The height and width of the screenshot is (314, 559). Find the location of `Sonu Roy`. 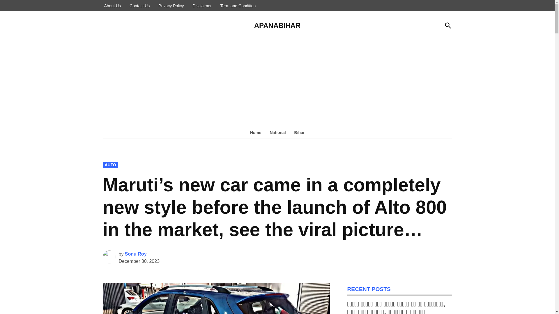

Sonu Roy is located at coordinates (136, 254).